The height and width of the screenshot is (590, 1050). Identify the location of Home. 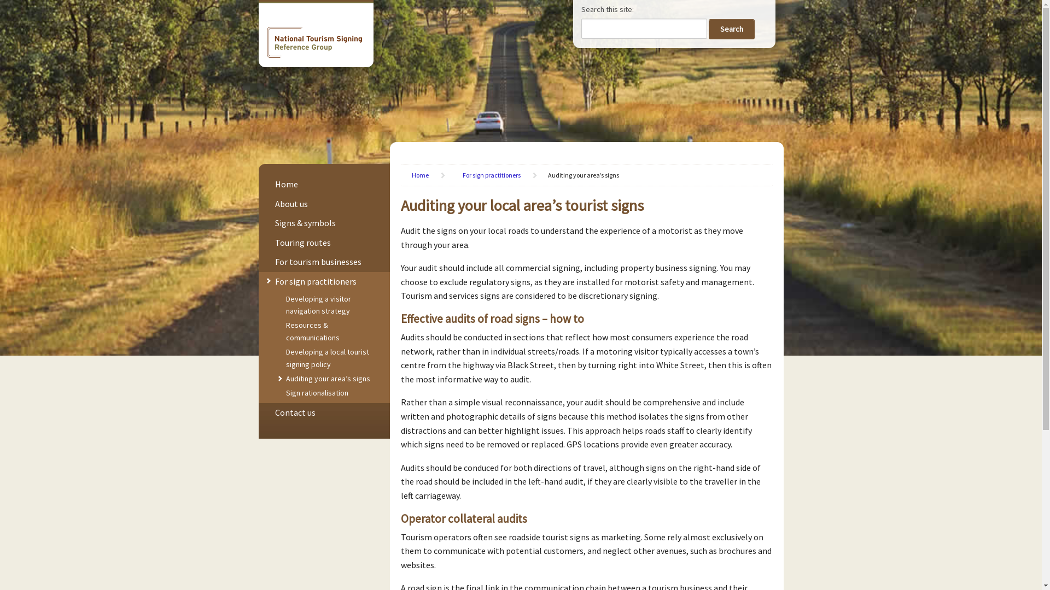
(428, 175).